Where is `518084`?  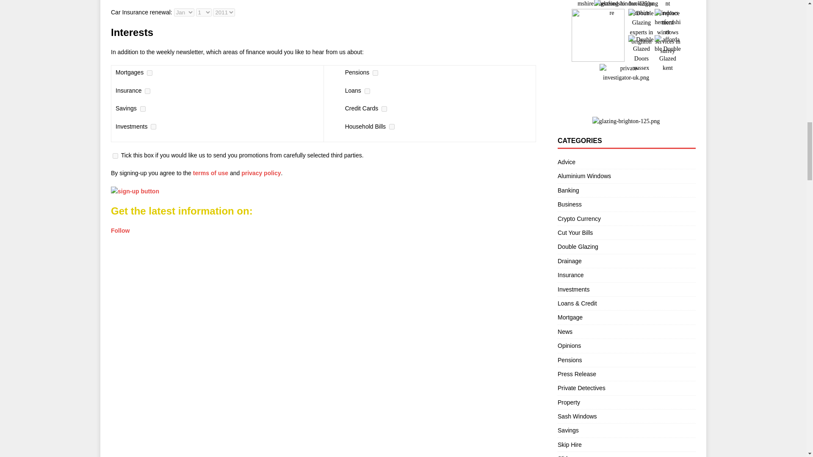 518084 is located at coordinates (384, 108).